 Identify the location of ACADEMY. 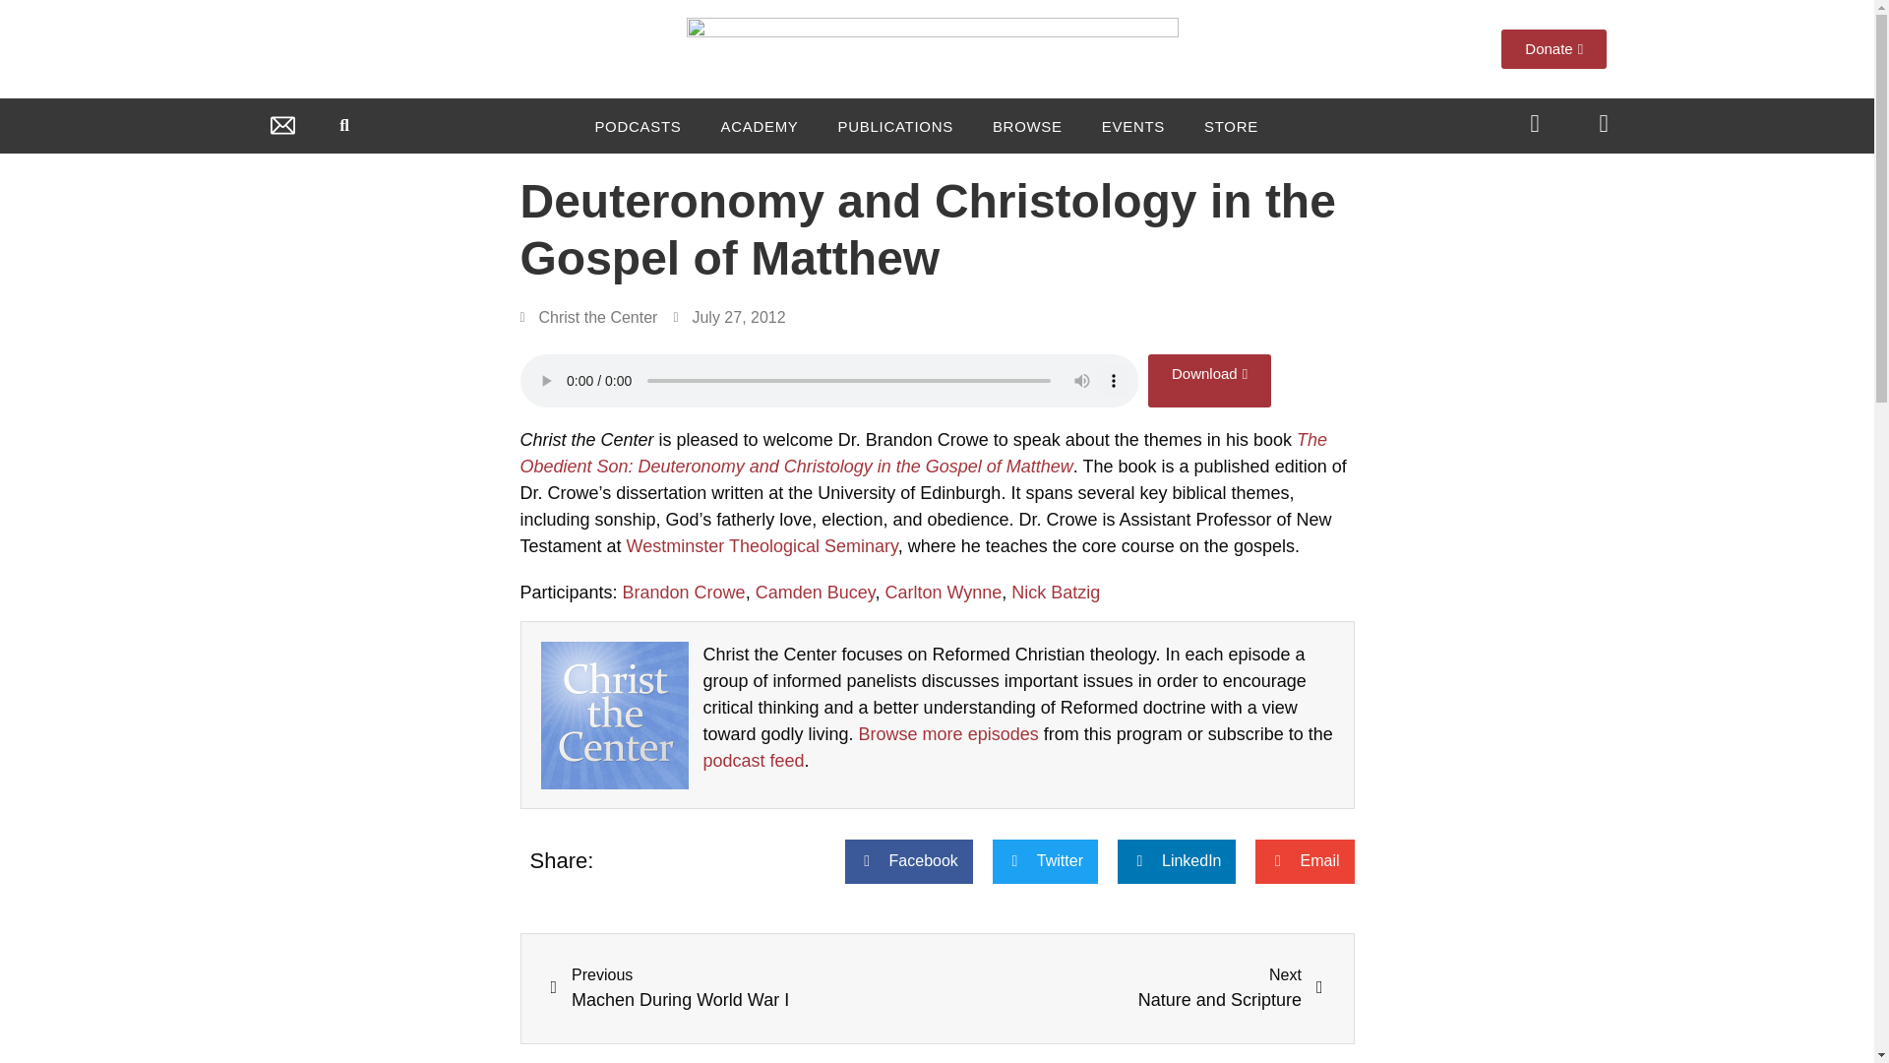
(760, 126).